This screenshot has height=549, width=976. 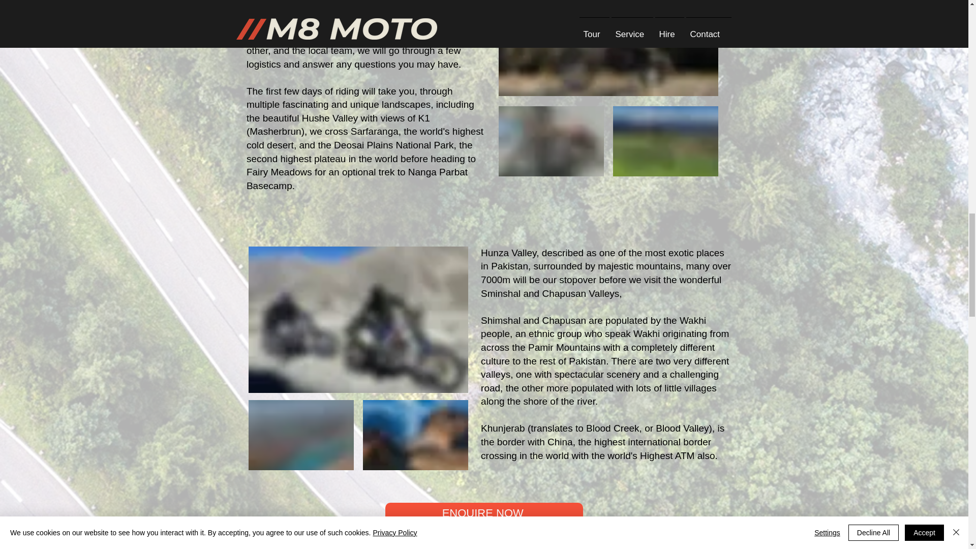 What do you see at coordinates (665, 141) in the screenshot?
I see `M8 MOTO` at bounding box center [665, 141].